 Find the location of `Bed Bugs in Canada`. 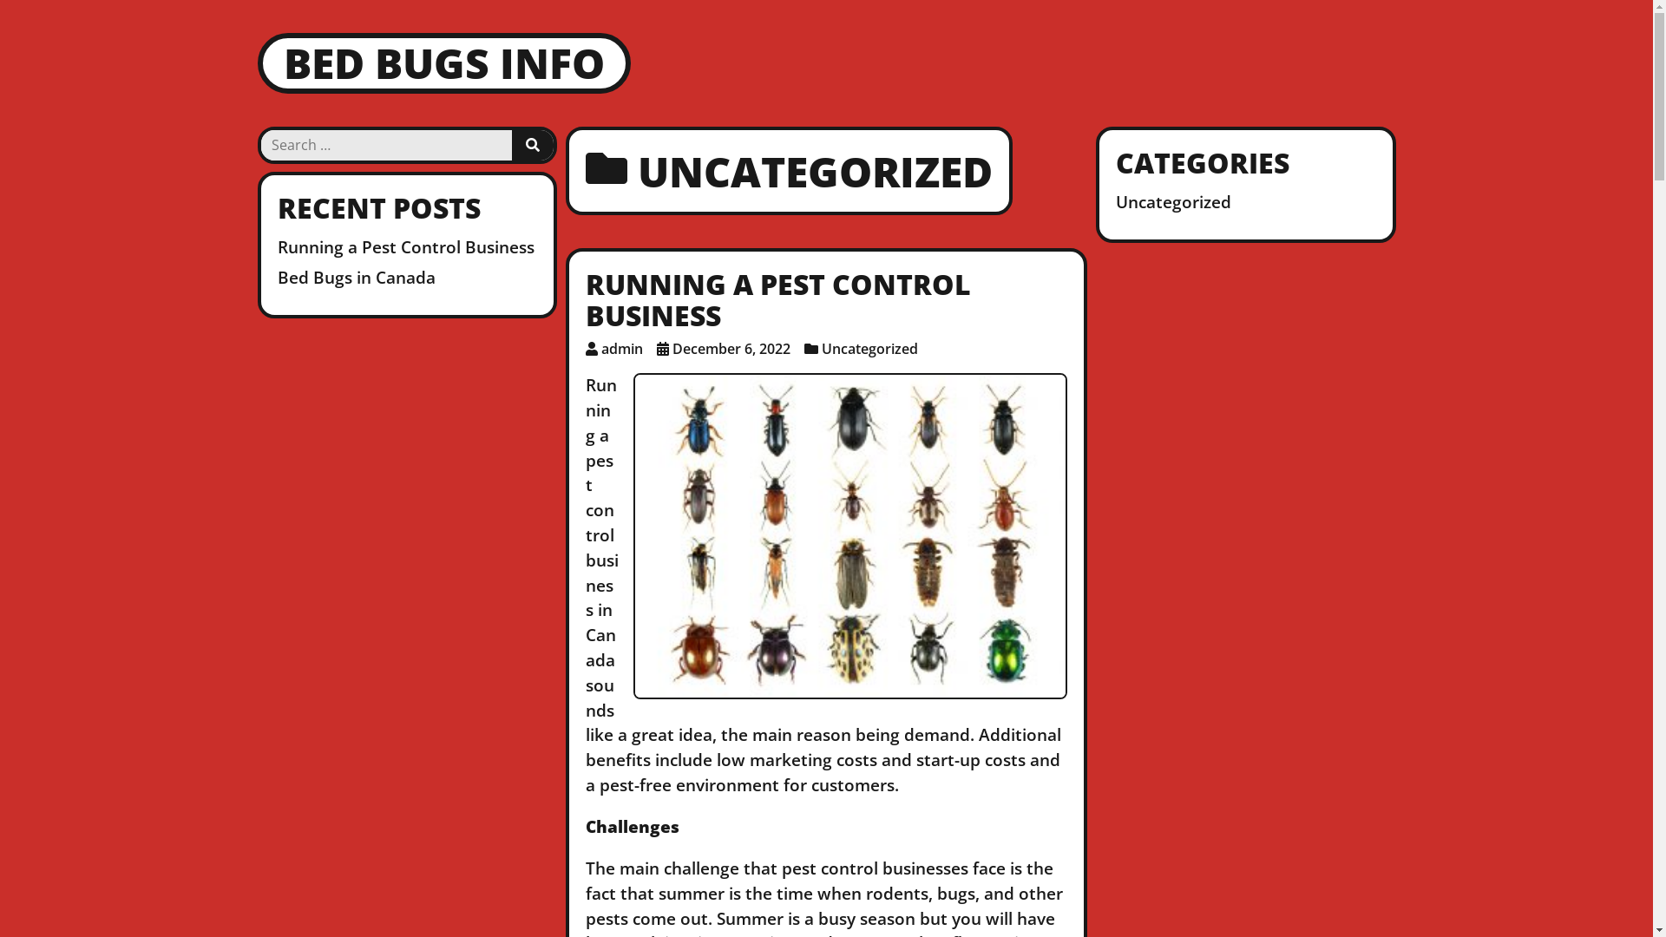

Bed Bugs in Canada is located at coordinates (357, 278).